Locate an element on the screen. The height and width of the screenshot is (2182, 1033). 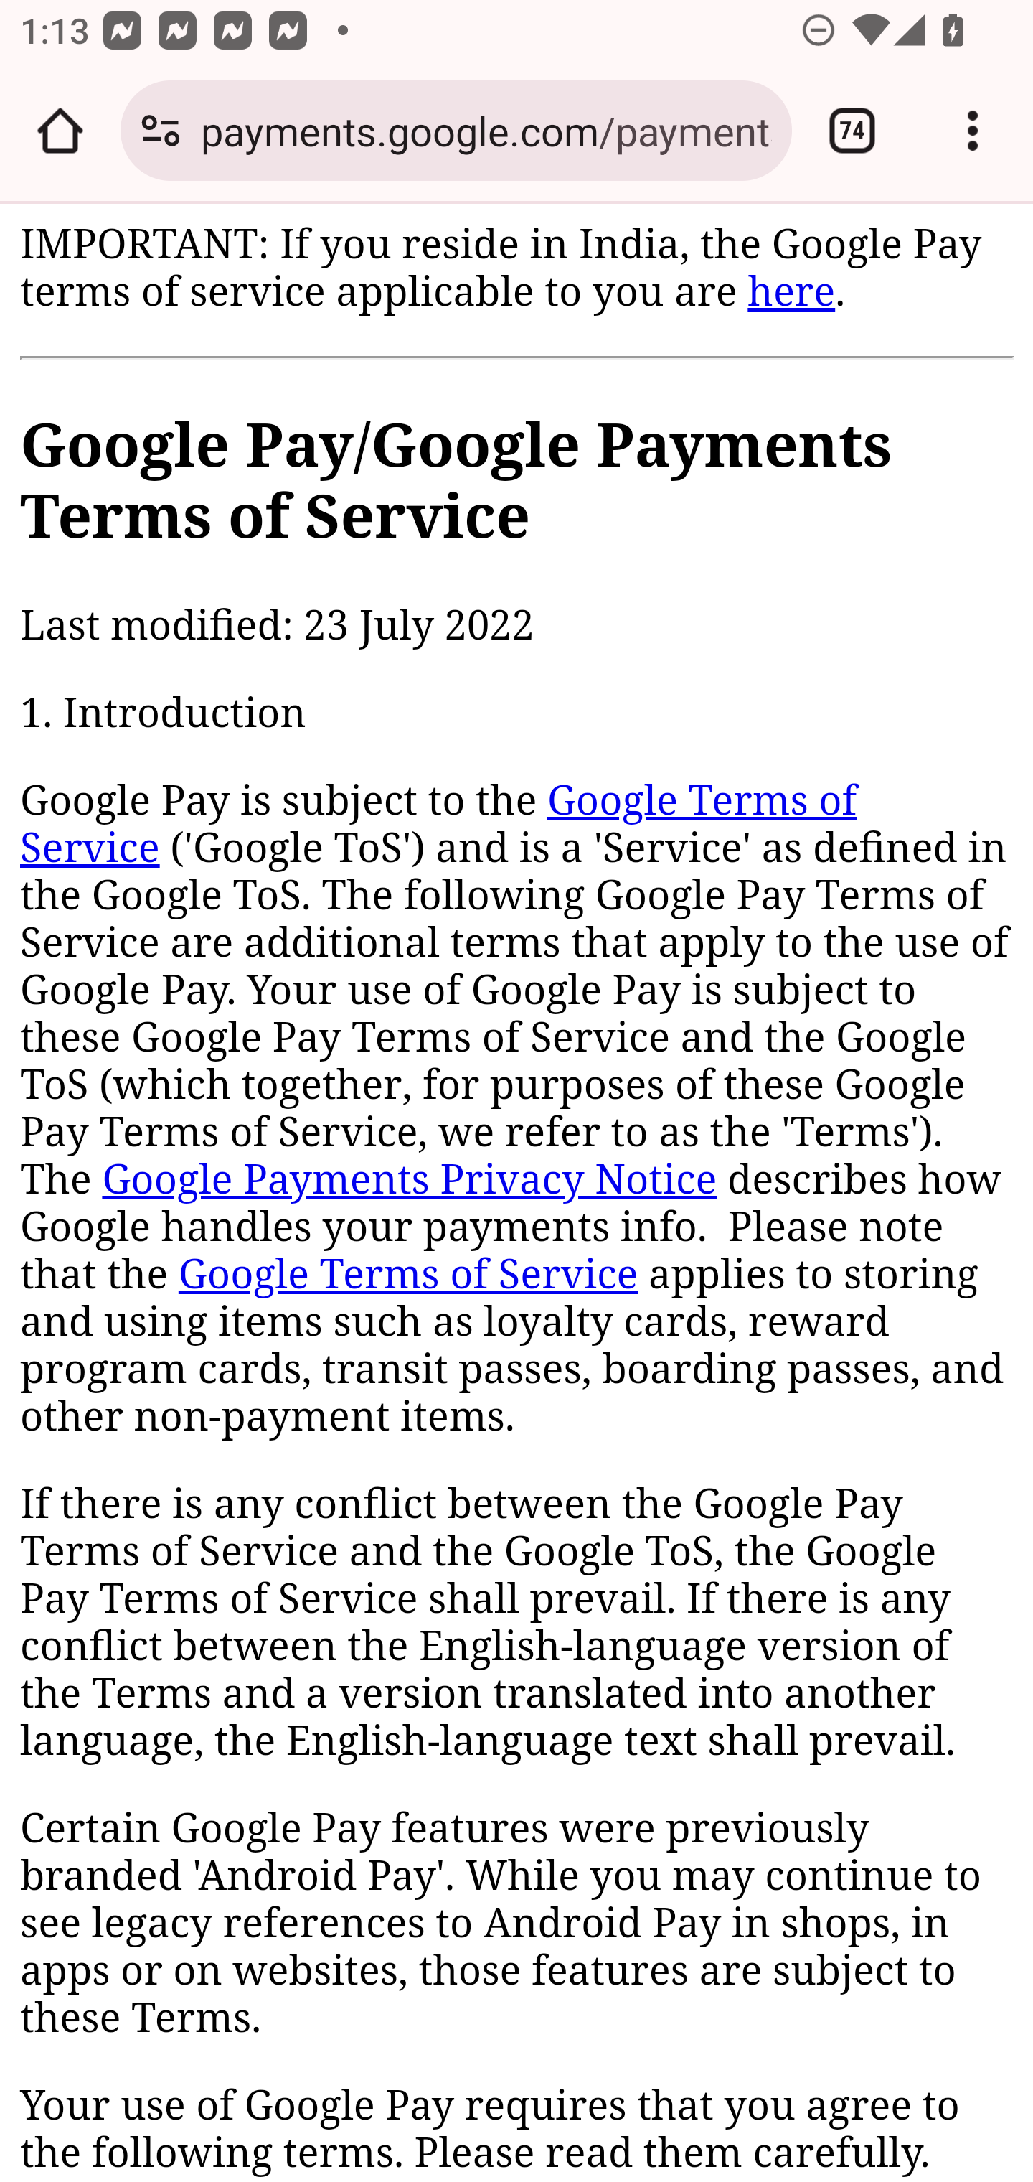
Open the home page is located at coordinates (60, 131).